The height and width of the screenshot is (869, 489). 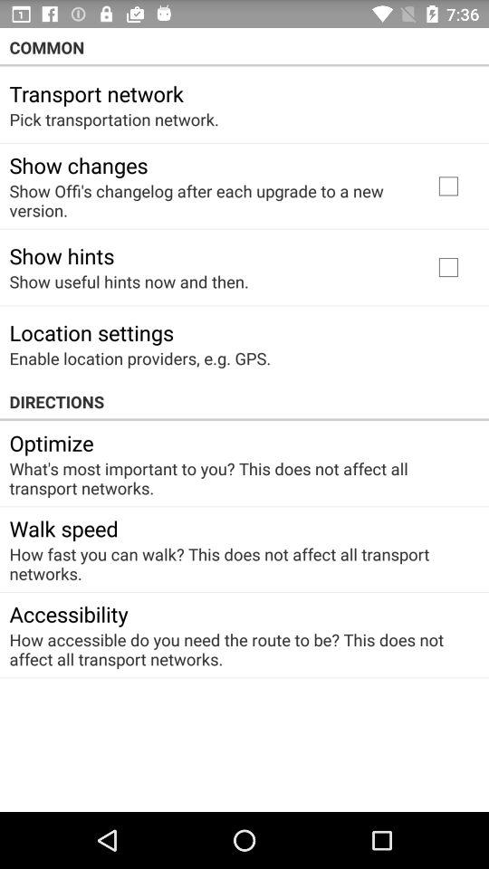 What do you see at coordinates (210, 200) in the screenshot?
I see `open item below the show changes icon` at bounding box center [210, 200].